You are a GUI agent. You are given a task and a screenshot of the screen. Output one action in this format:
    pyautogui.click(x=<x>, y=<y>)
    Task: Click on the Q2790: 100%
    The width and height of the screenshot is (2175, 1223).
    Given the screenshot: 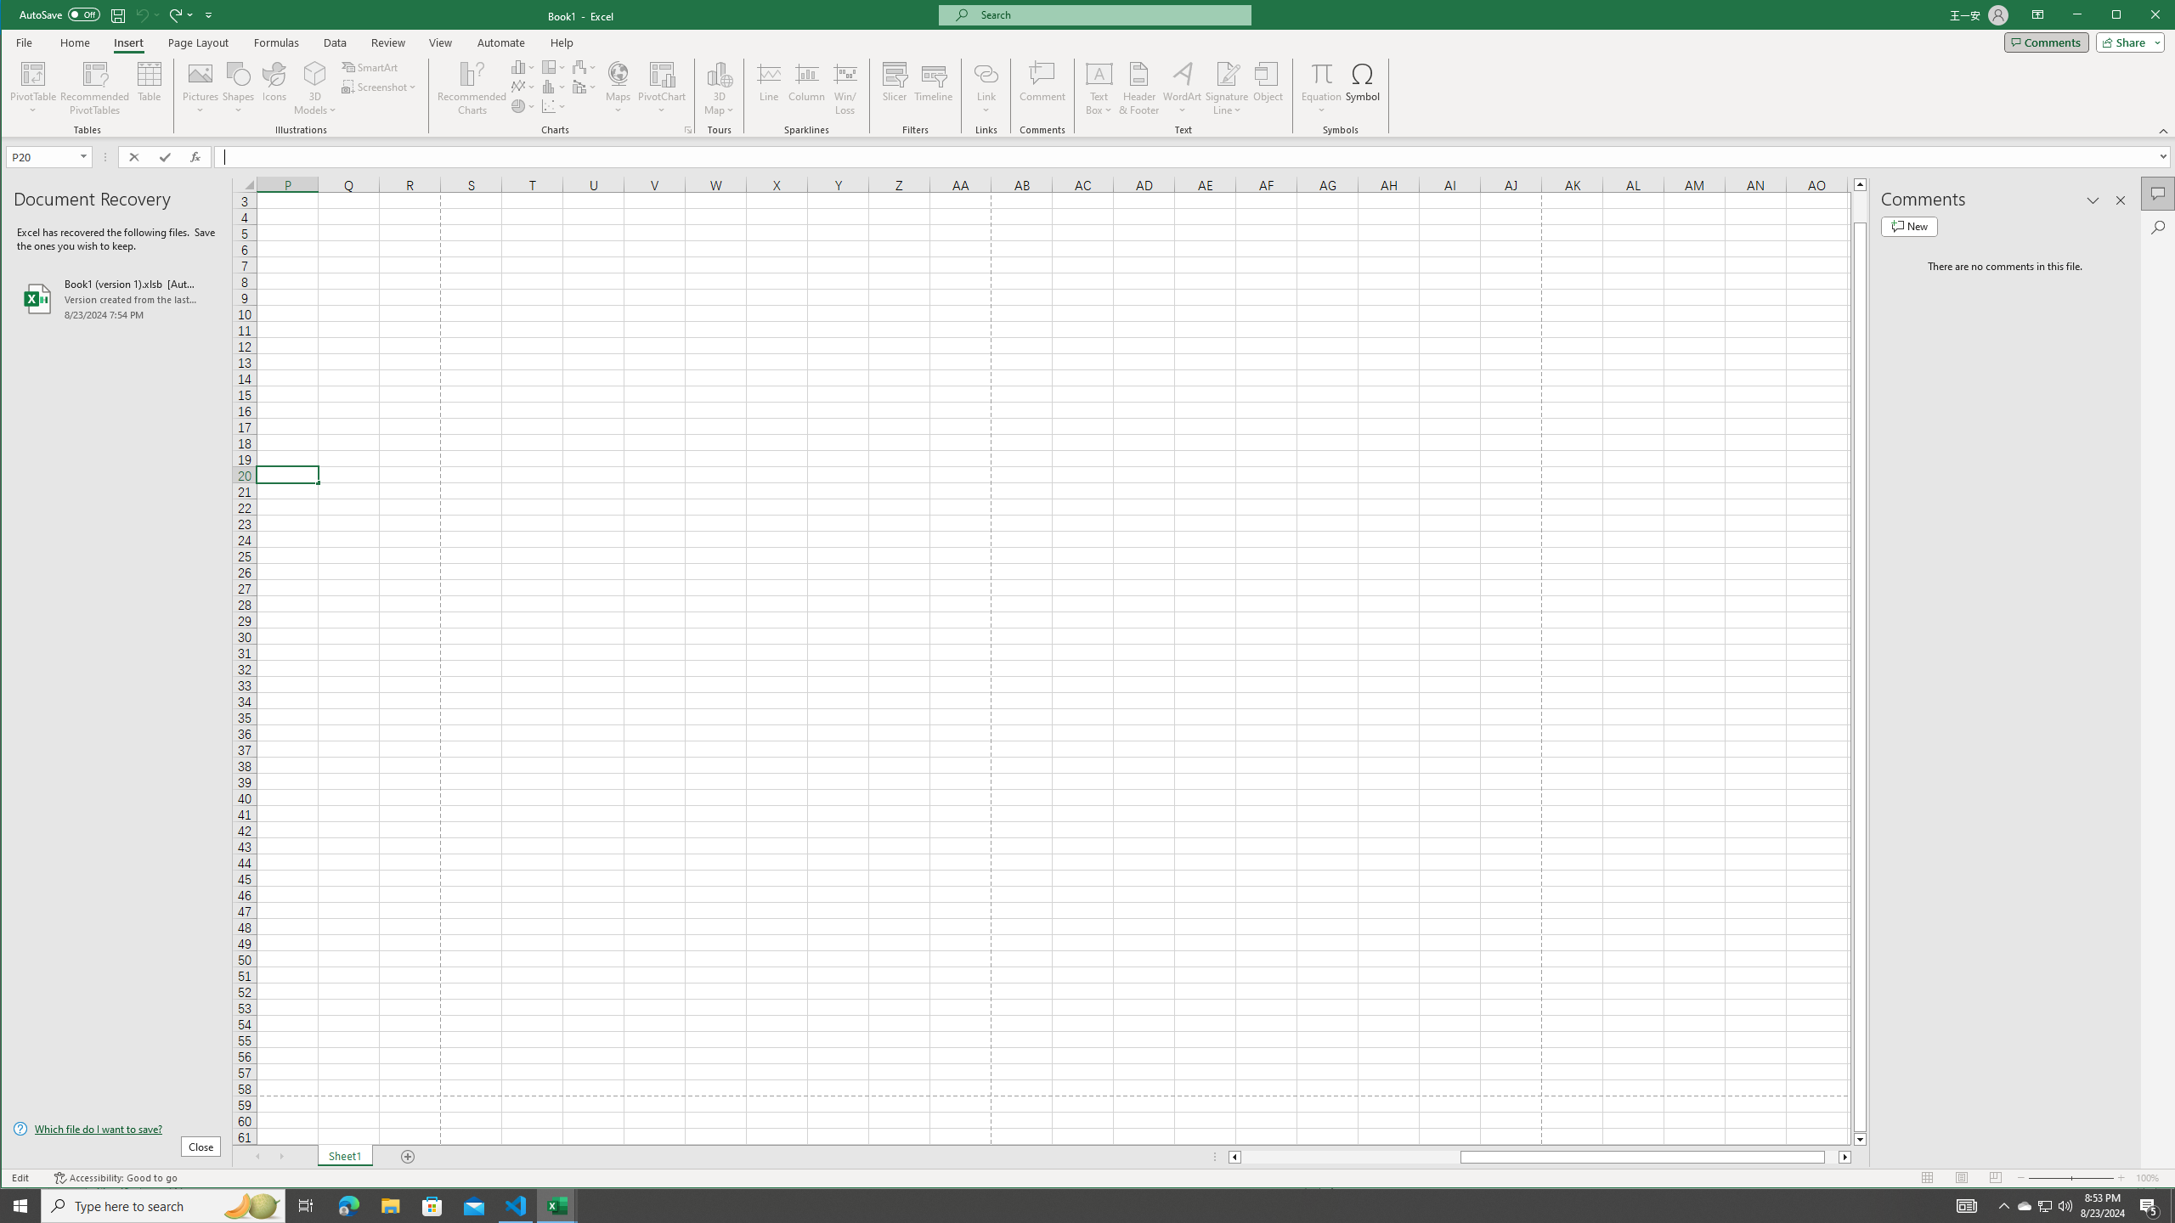 What is the action you would take?
    pyautogui.click(x=2127, y=42)
    